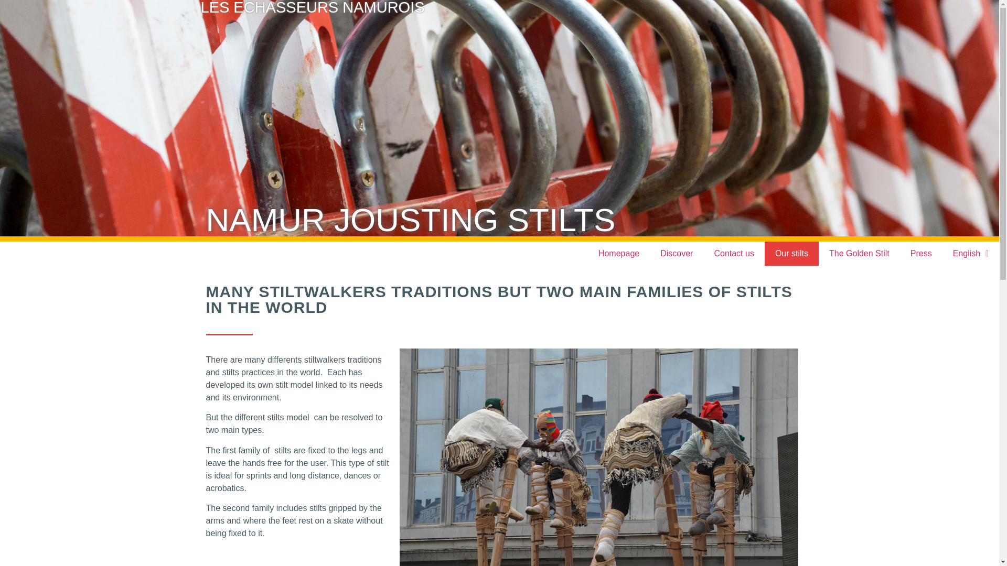 Image resolution: width=1007 pixels, height=566 pixels. Describe the element at coordinates (619, 254) in the screenshot. I see `Homepage` at that location.